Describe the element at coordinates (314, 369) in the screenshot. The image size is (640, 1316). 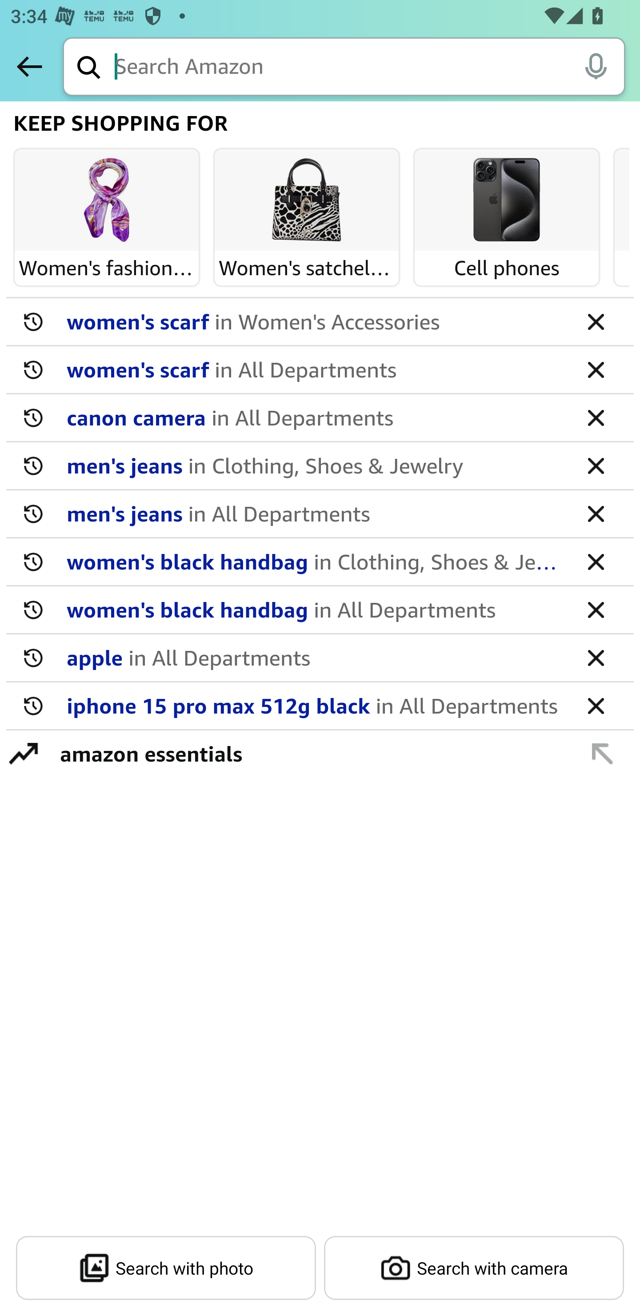
I see `women's scarf` at that location.